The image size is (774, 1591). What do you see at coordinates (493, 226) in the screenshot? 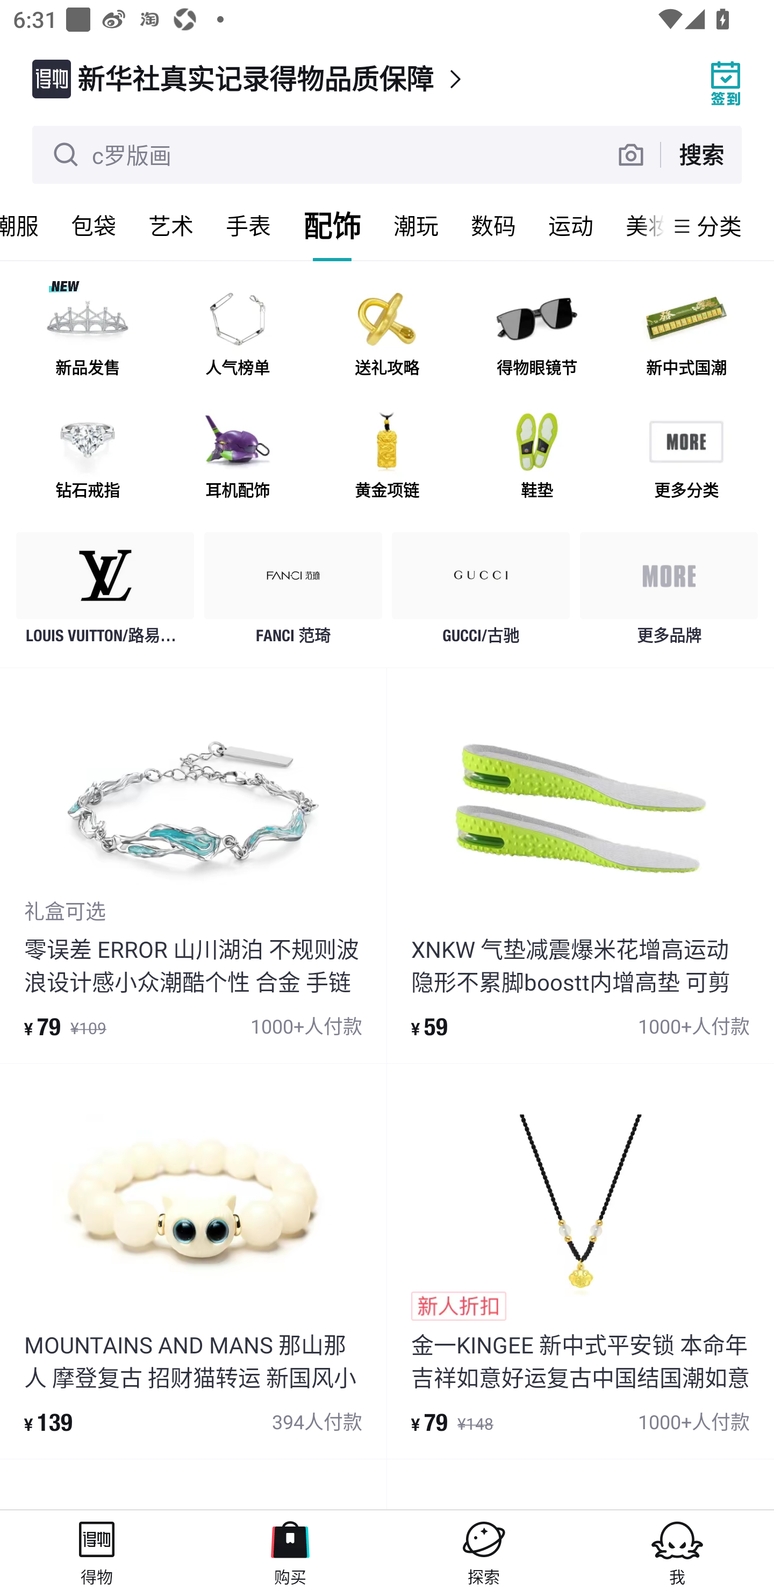
I see `数码` at bounding box center [493, 226].